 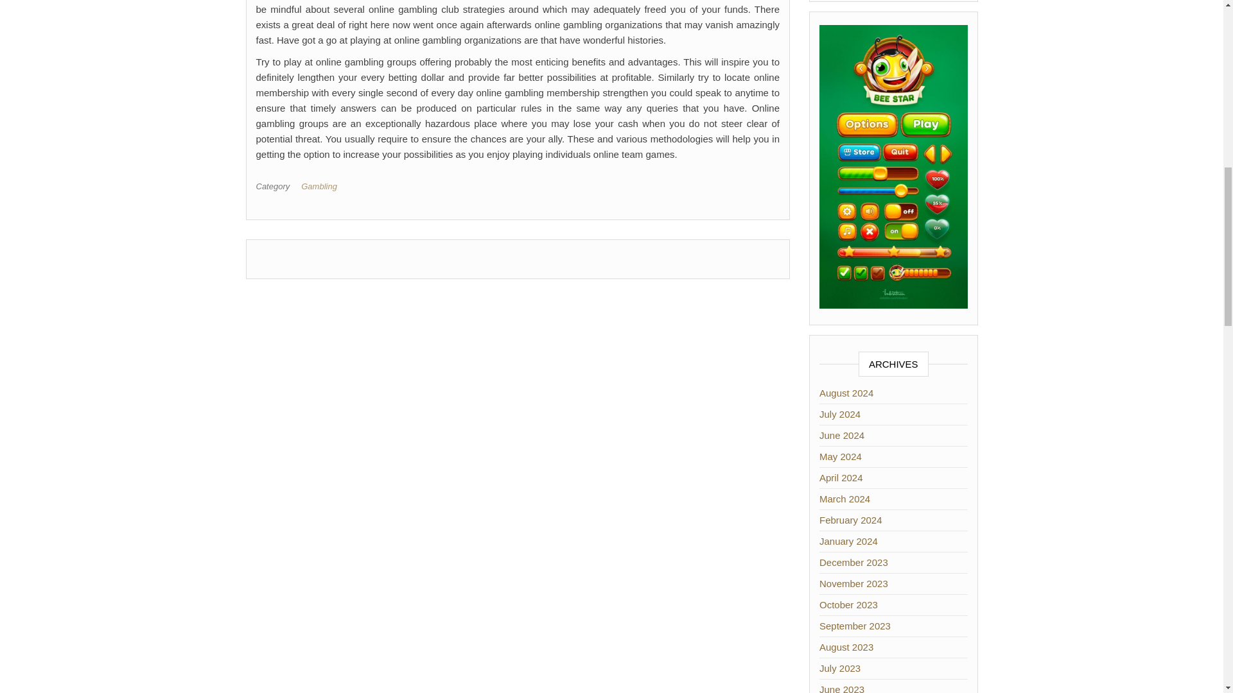 What do you see at coordinates (846, 647) in the screenshot?
I see `August 2023` at bounding box center [846, 647].